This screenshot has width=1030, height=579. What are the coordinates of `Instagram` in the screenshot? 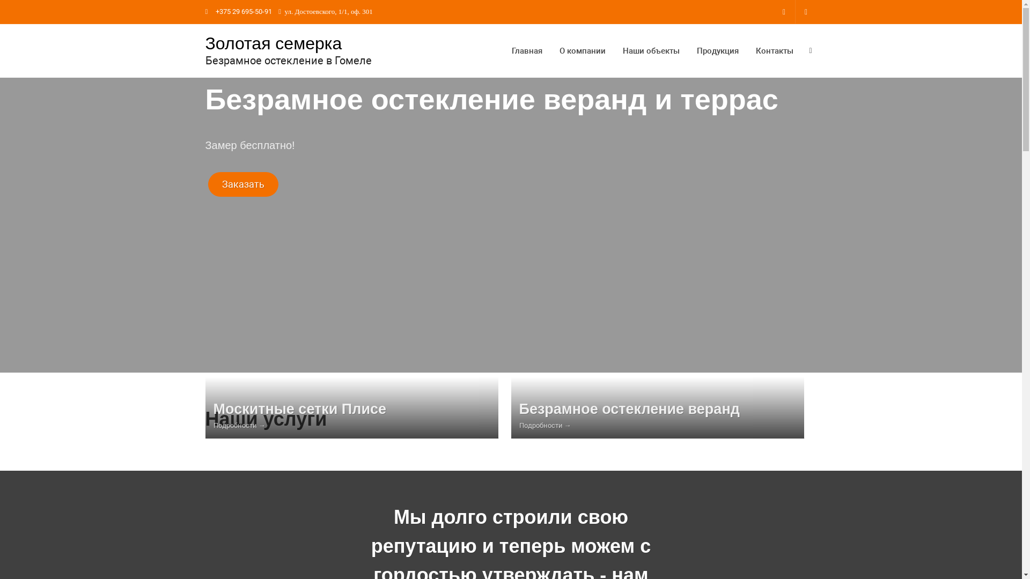 It's located at (784, 12).